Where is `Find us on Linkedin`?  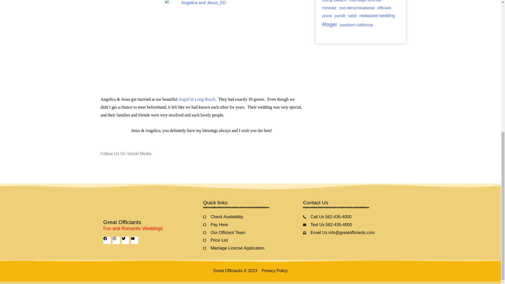 Find us on Linkedin is located at coordinates (122, 163).